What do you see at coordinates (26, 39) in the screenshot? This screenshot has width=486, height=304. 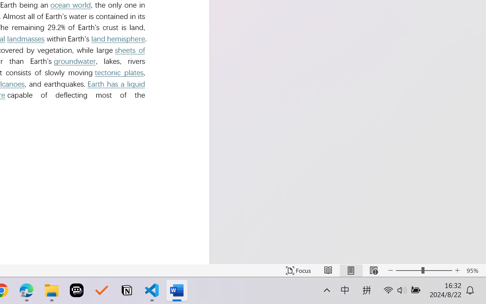 I see `landmasses` at bounding box center [26, 39].